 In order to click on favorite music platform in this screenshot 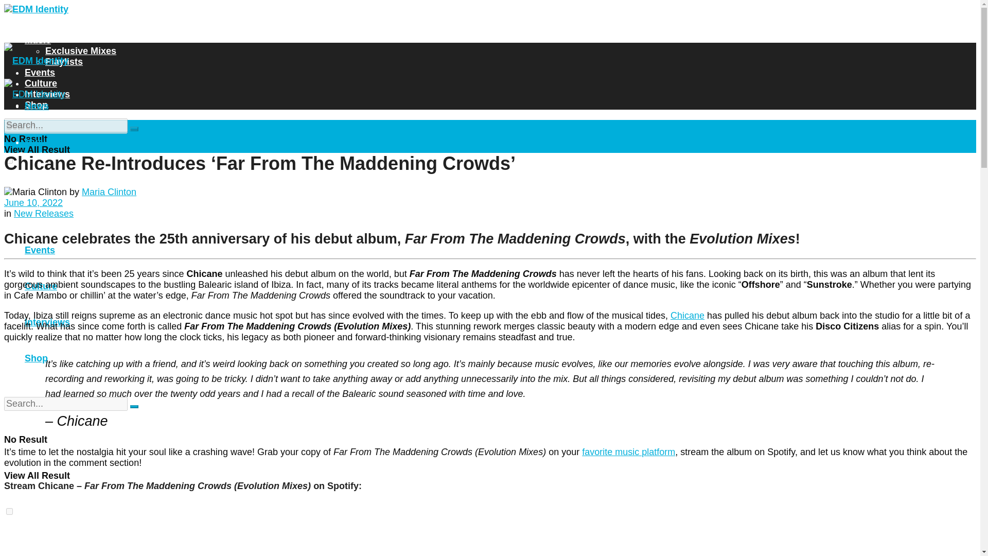, I will do `click(628, 452)`.